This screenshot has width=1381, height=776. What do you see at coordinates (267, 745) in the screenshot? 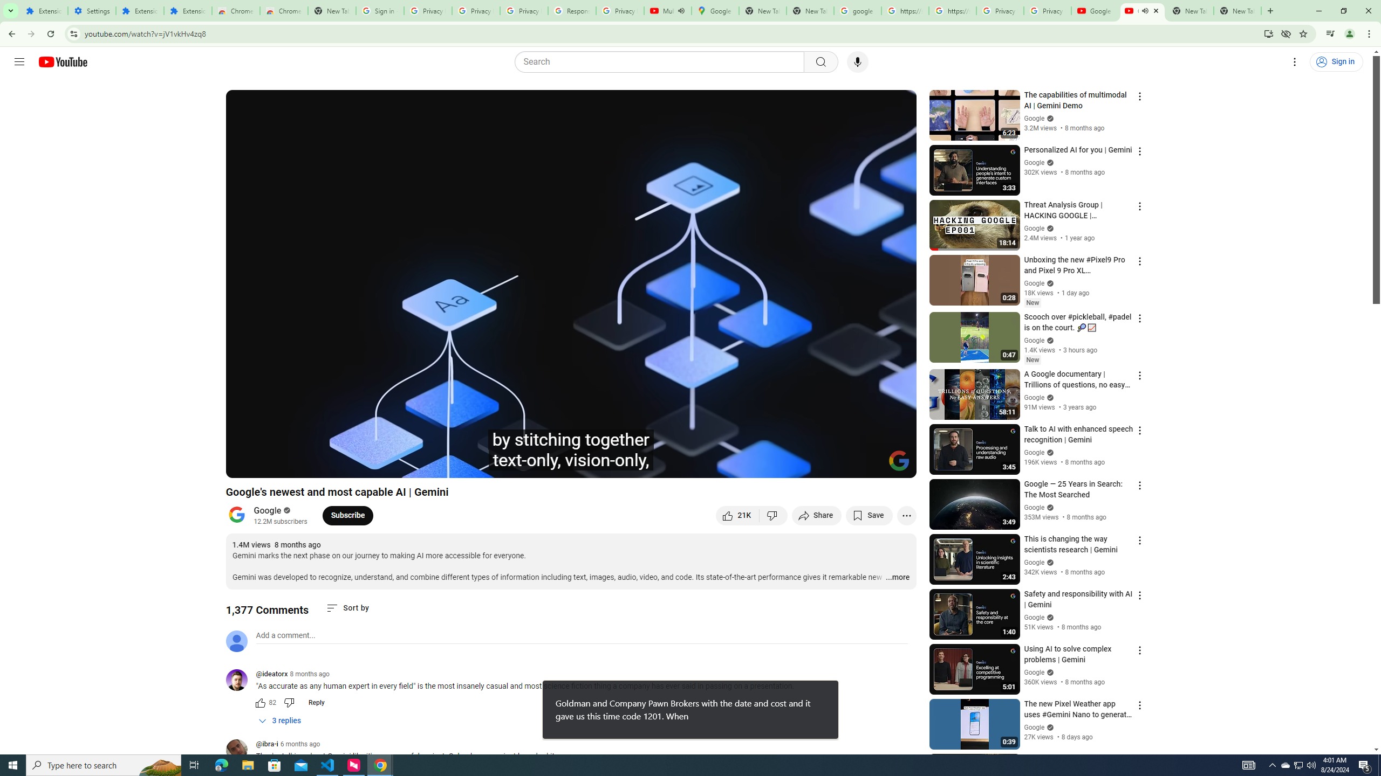
I see `@ibra-i` at bounding box center [267, 745].